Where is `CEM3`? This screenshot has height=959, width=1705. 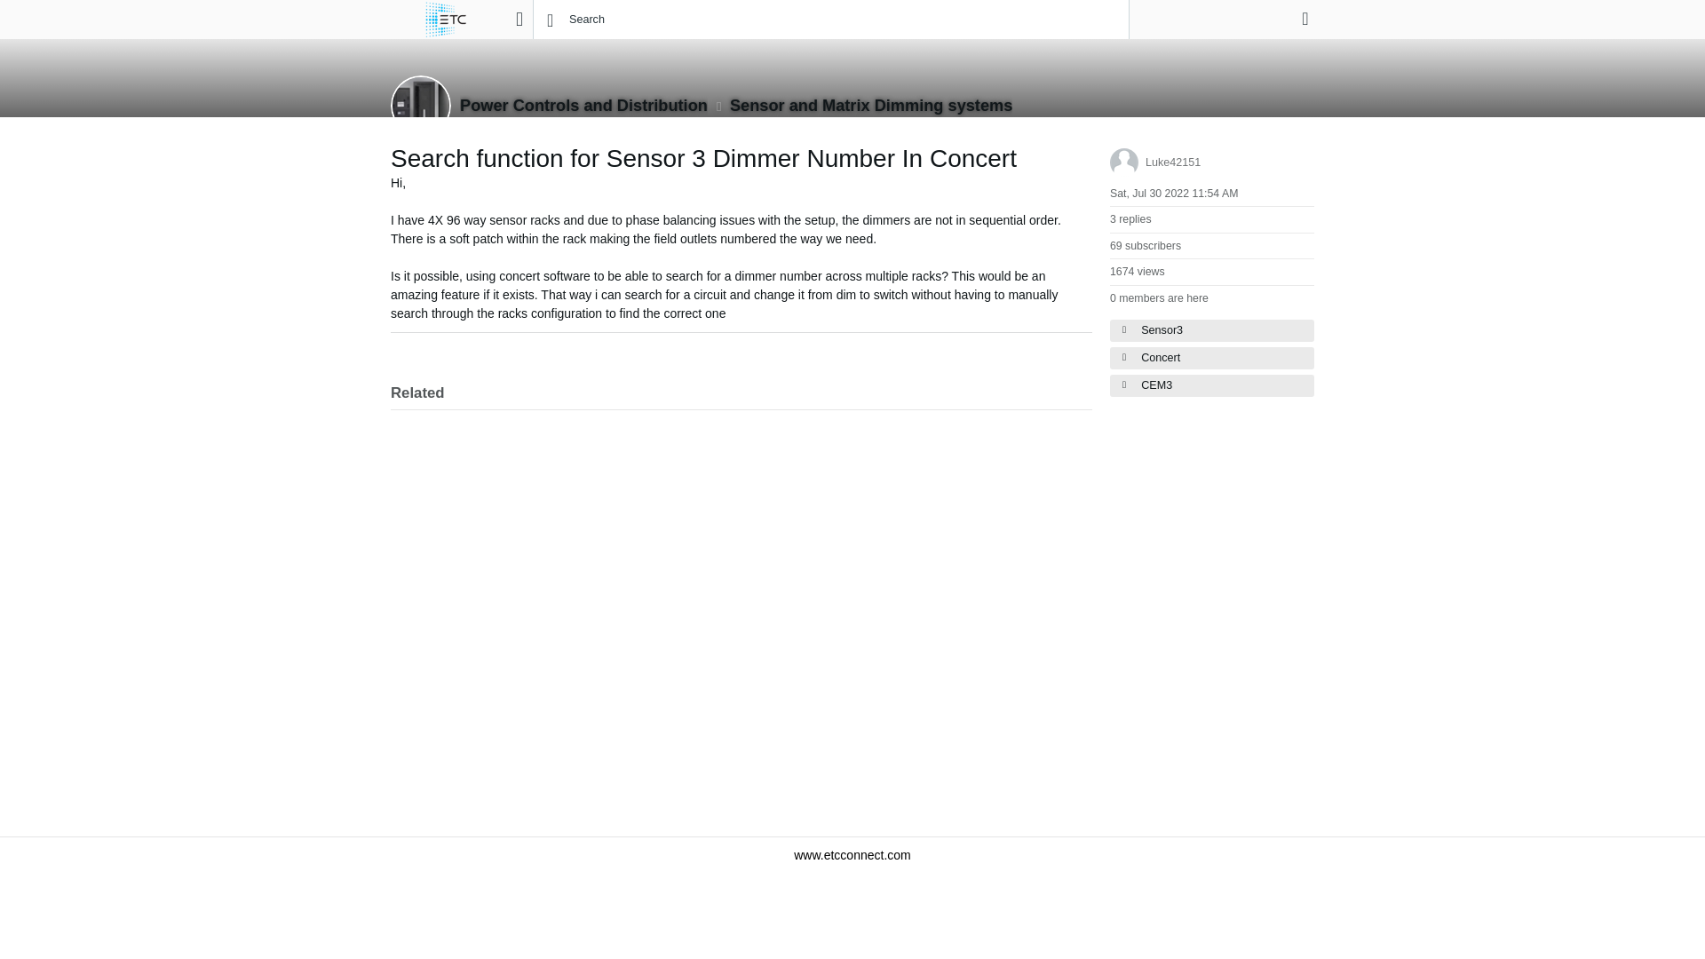 CEM3 is located at coordinates (1211, 385).